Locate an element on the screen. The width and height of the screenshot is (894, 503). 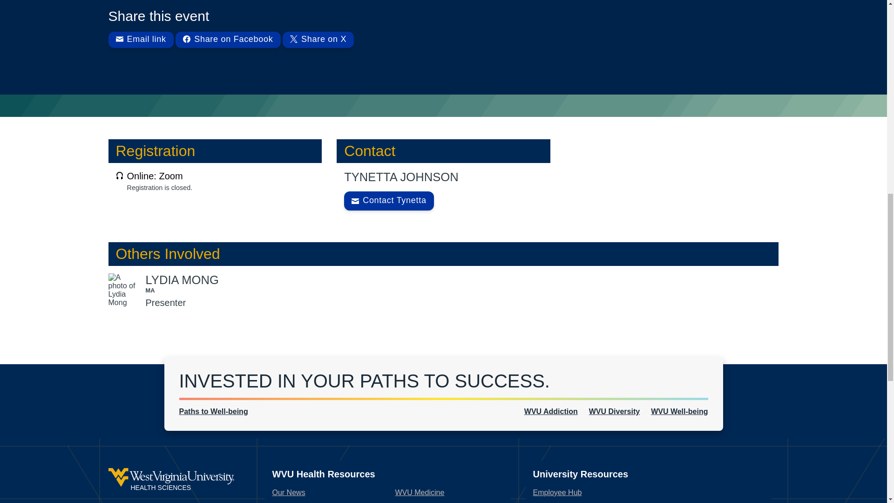
HEALTH SCIENCES is located at coordinates (170, 480).